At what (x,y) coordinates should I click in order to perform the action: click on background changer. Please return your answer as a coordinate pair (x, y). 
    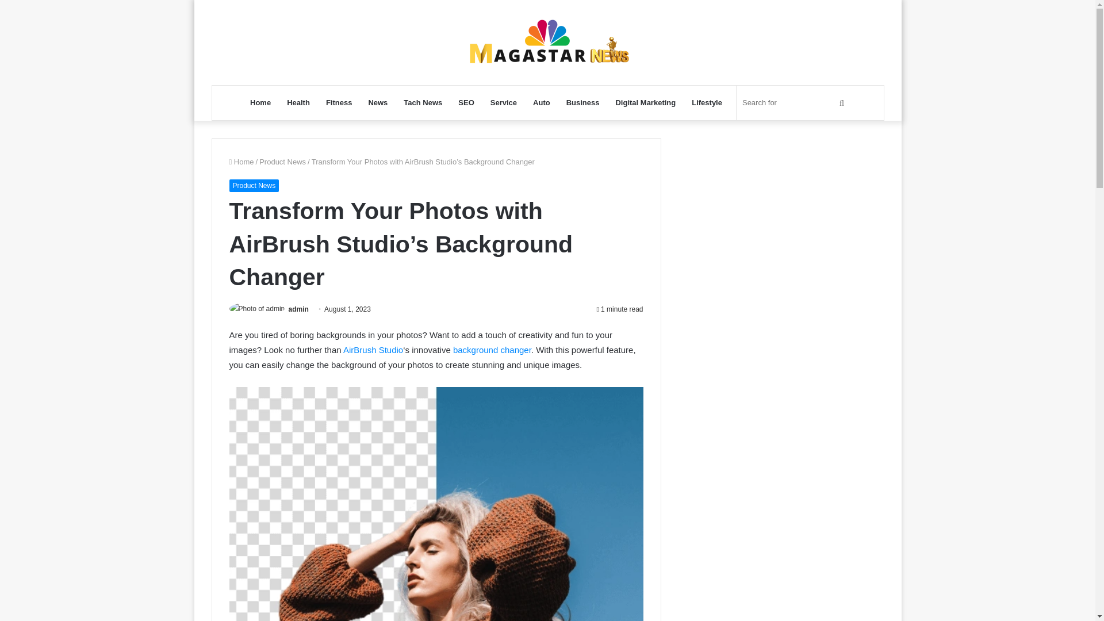
    Looking at the image, I should click on (492, 350).